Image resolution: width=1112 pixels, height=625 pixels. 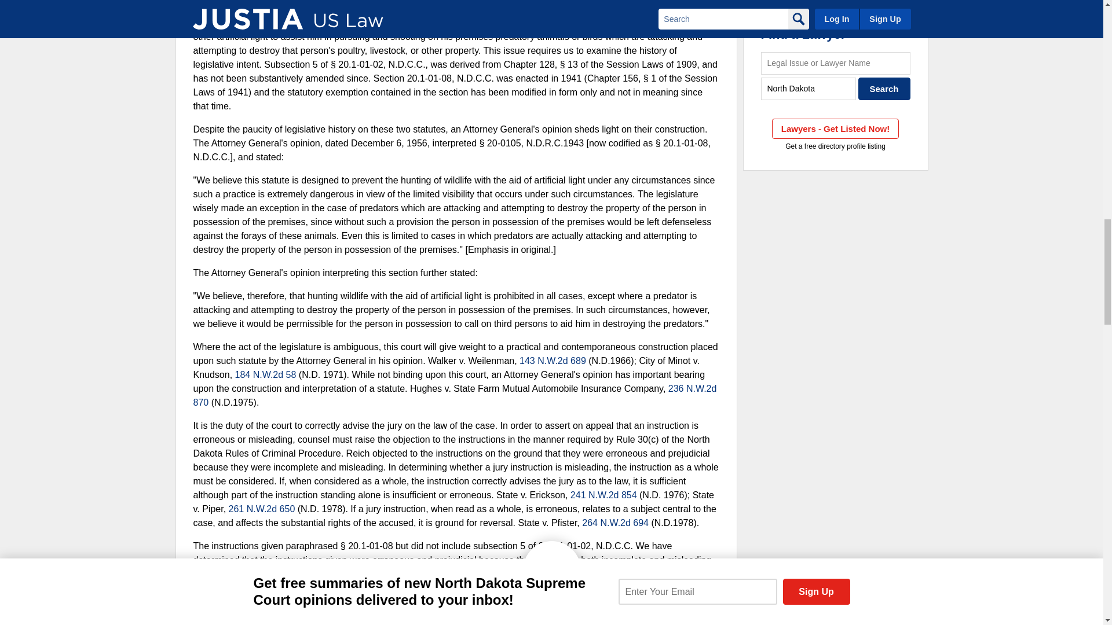 What do you see at coordinates (809, 88) in the screenshot?
I see `City, State` at bounding box center [809, 88].